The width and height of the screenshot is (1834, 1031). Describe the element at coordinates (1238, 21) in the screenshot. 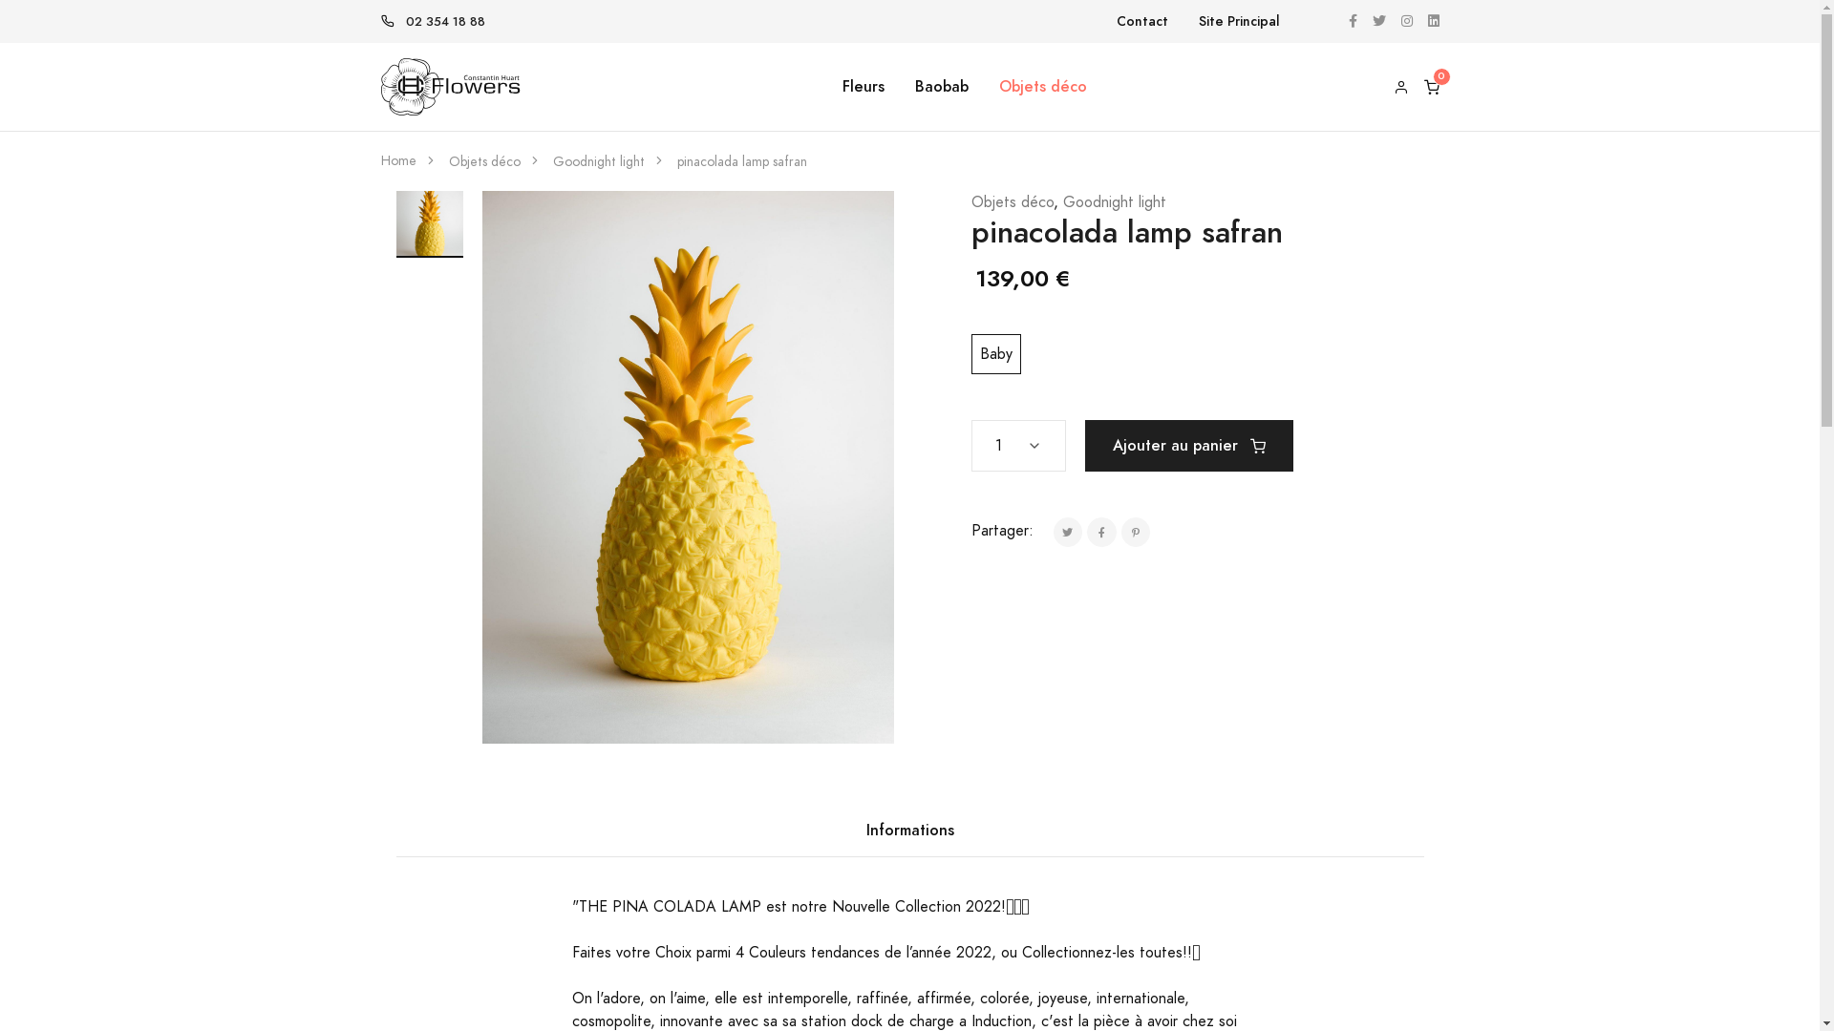

I see `Site Principal` at that location.